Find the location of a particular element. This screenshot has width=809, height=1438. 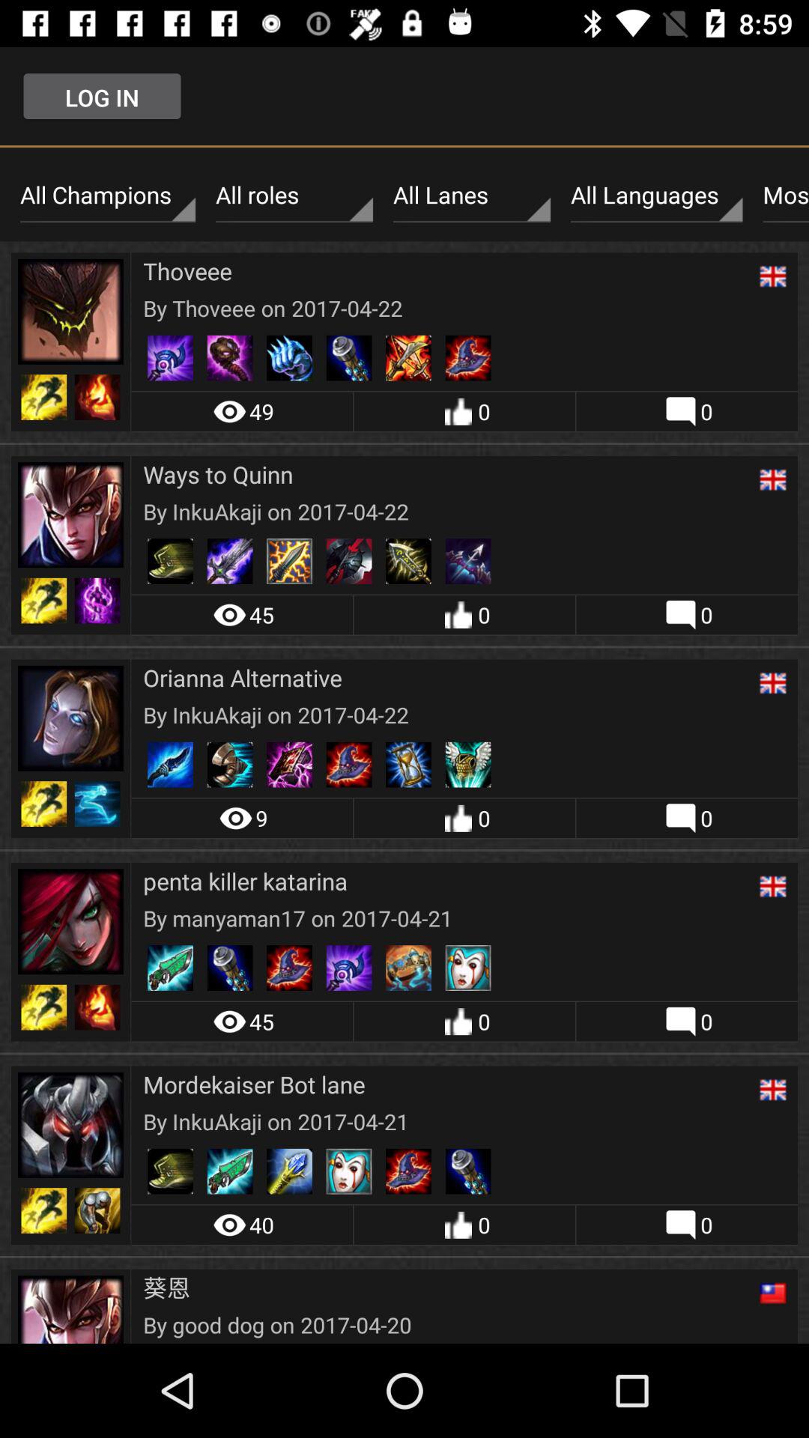

select icon to the right of all lanes icon is located at coordinates (656, 195).